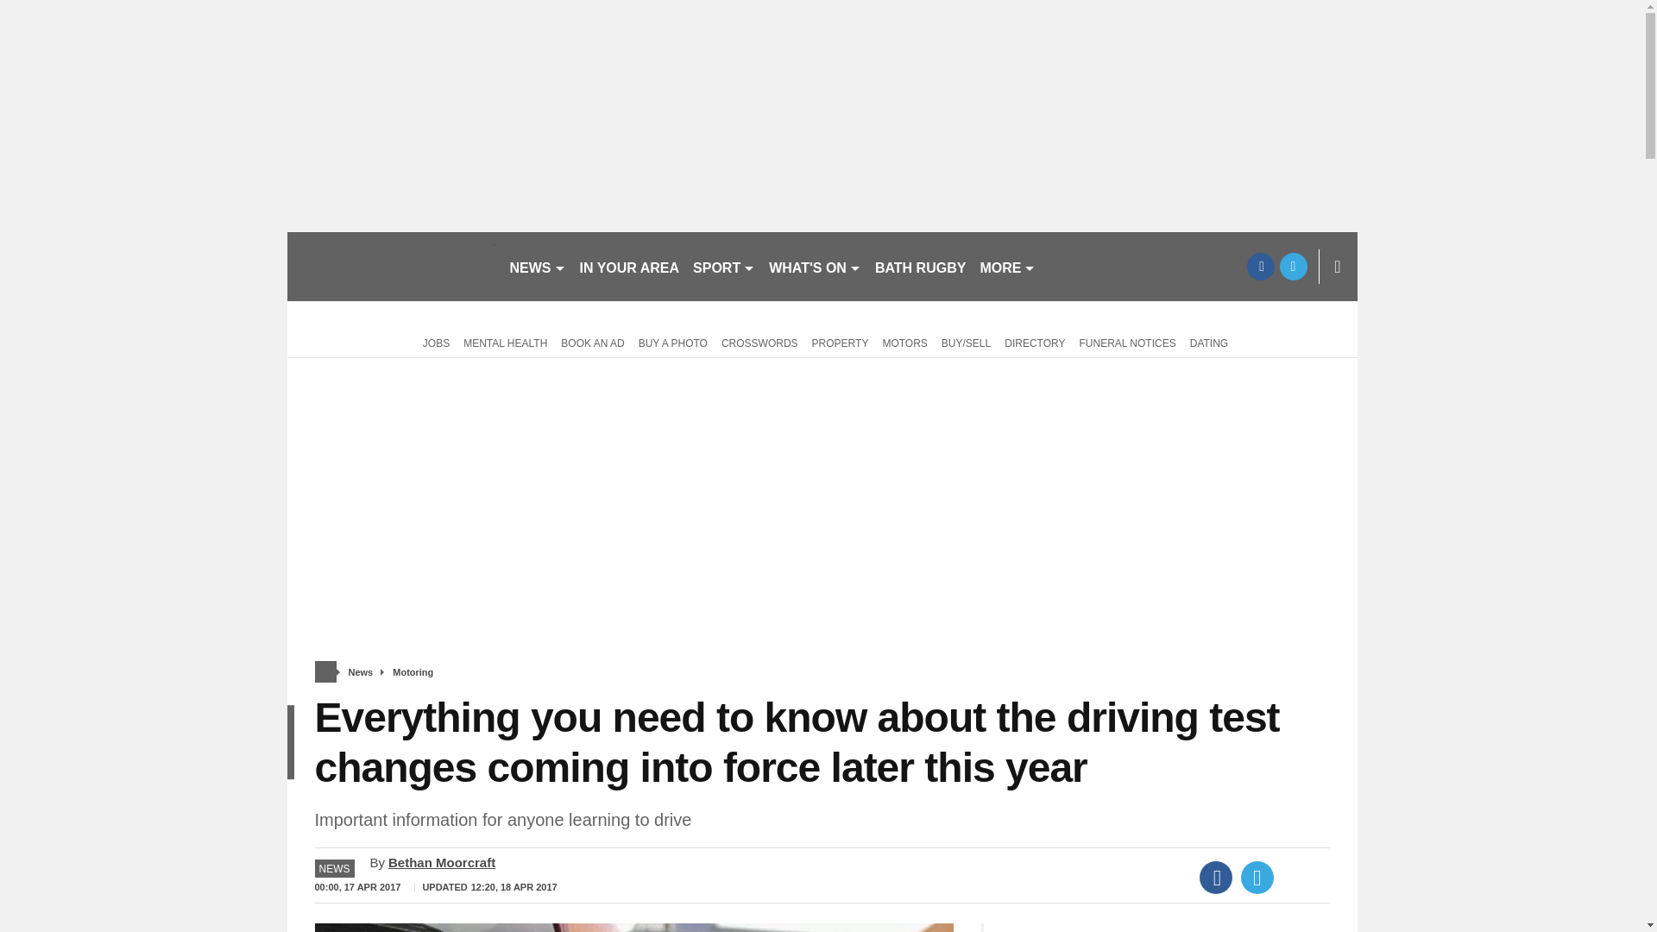 The width and height of the screenshot is (1657, 932). I want to click on MORE, so click(1007, 266).